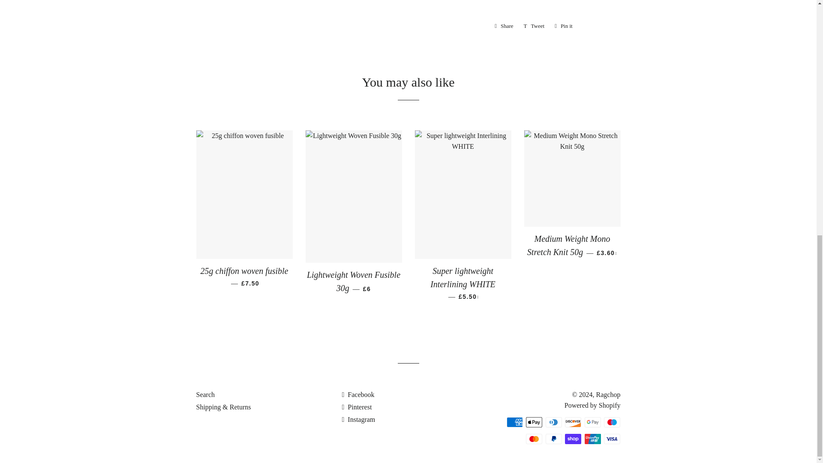 Image resolution: width=823 pixels, height=463 pixels. I want to click on American Express, so click(514, 422).